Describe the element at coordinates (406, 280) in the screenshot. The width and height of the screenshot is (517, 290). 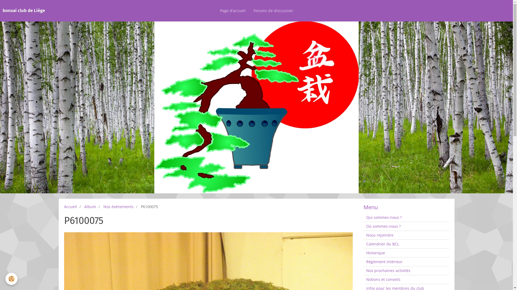
I see `Notions et conseils` at that location.